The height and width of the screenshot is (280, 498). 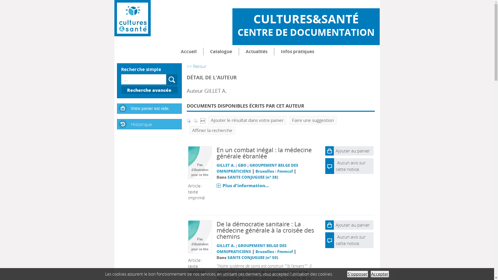 What do you see at coordinates (203, 120) in the screenshot?
I see `Tris disponibles` at bounding box center [203, 120].